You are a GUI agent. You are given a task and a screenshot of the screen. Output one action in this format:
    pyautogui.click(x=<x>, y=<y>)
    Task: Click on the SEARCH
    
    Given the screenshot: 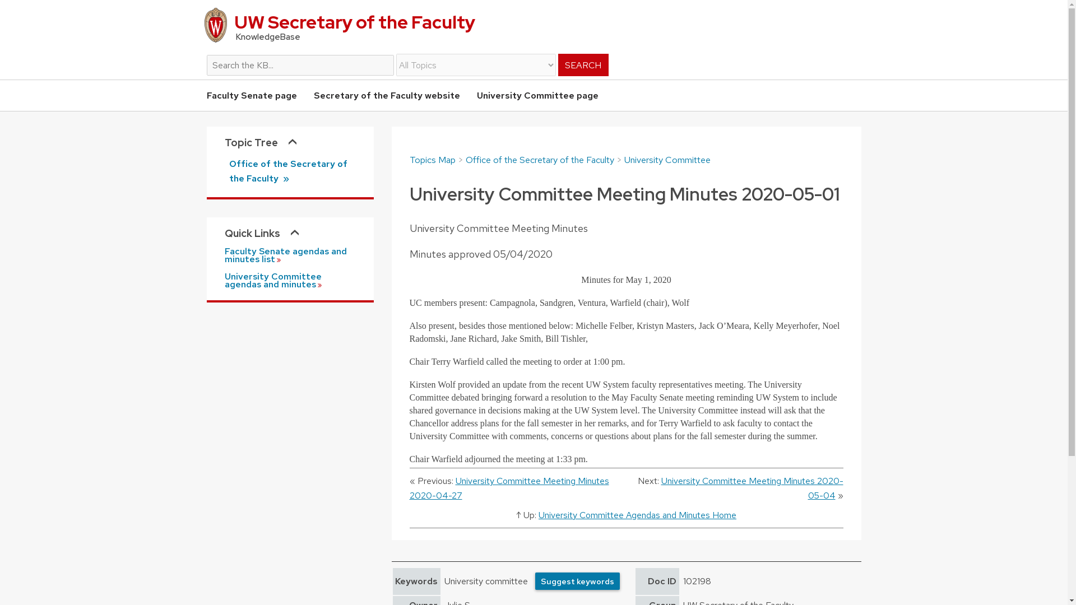 What is the action you would take?
    pyautogui.click(x=583, y=65)
    